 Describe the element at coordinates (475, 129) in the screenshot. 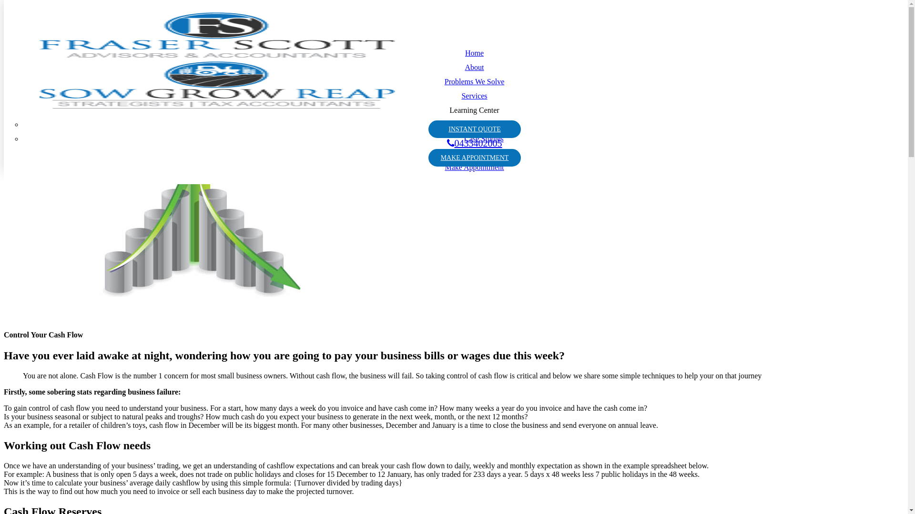

I see `INSTANT QUOTE` at that location.